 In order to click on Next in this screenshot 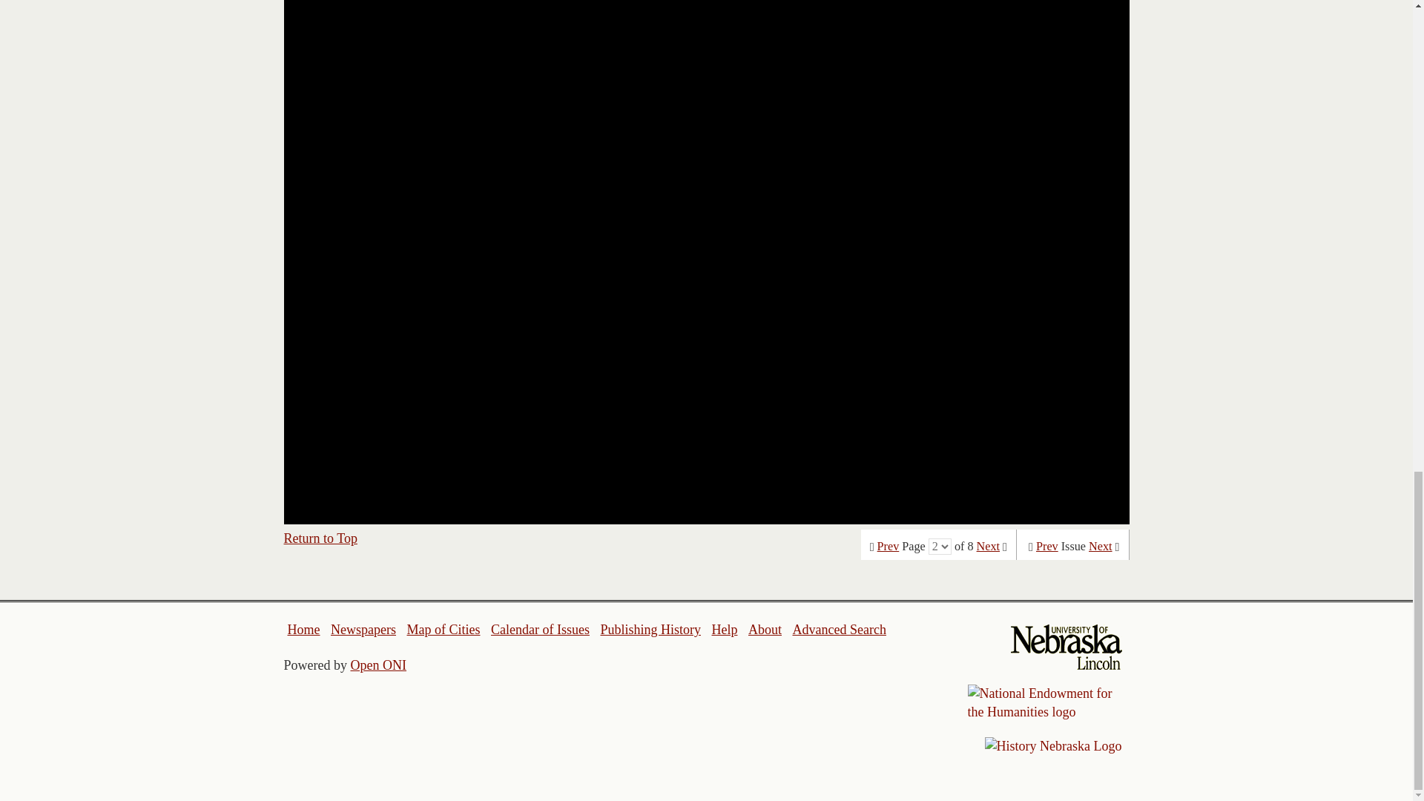, I will do `click(1101, 546)`.